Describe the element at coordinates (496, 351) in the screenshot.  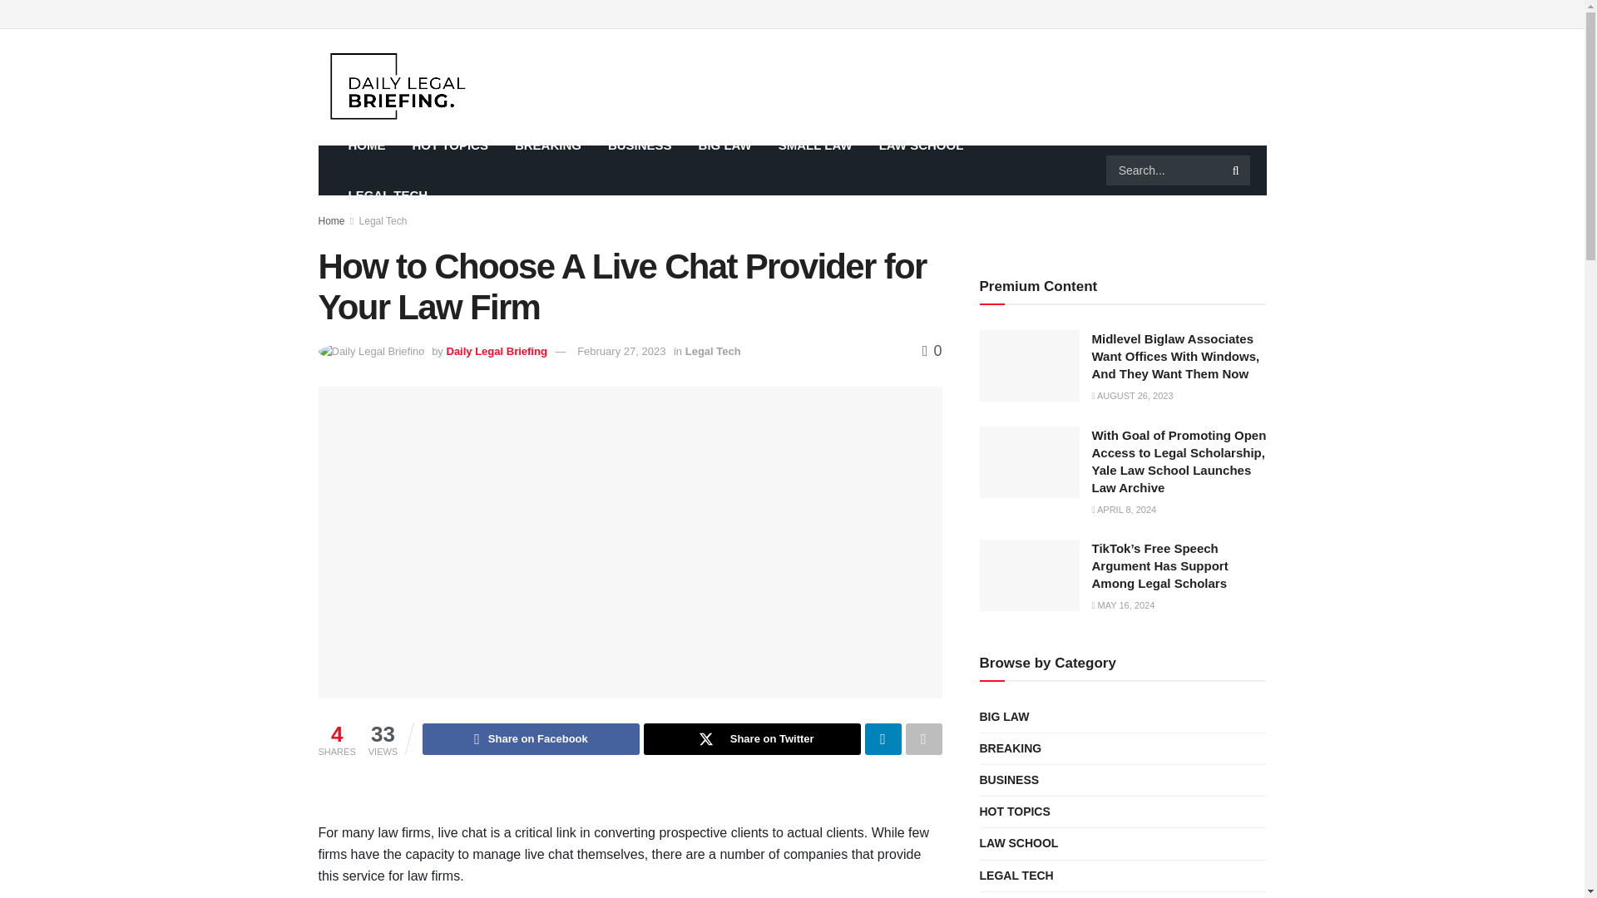
I see `Daily Legal Briefing` at that location.